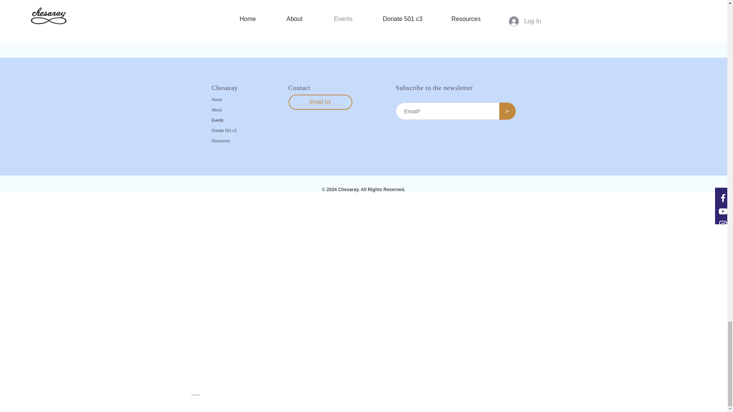 The width and height of the screenshot is (733, 412). I want to click on Home, so click(240, 100).